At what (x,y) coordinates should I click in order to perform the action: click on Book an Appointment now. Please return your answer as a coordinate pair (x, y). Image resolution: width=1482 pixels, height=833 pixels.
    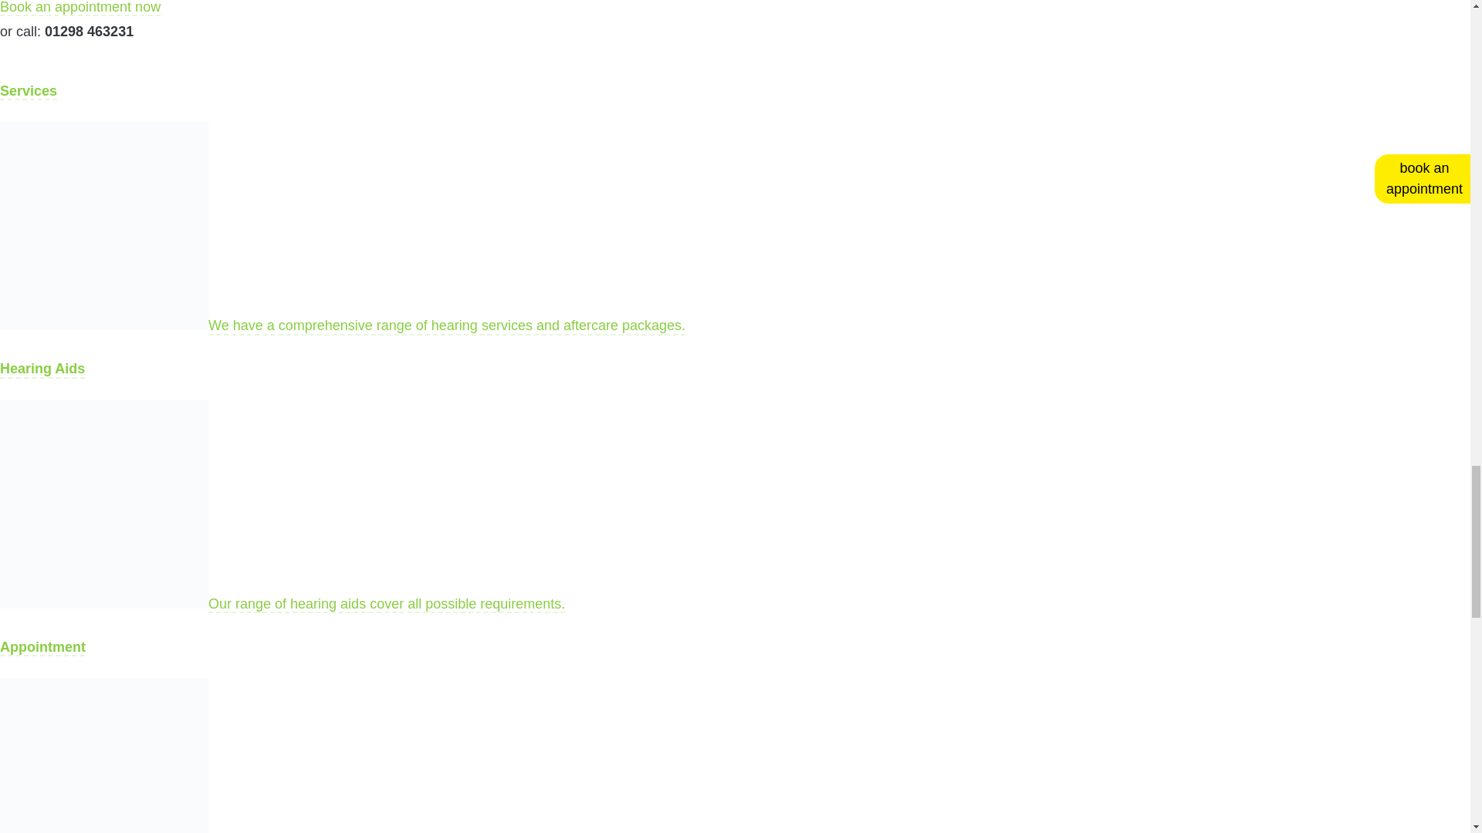
    Looking at the image, I should click on (80, 8).